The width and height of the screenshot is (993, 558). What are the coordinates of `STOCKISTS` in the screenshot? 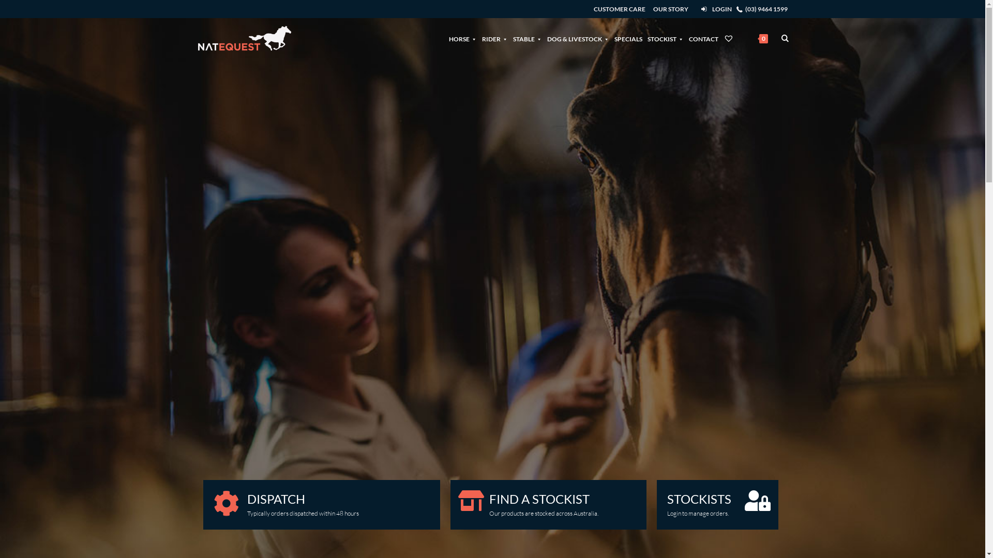 It's located at (699, 499).